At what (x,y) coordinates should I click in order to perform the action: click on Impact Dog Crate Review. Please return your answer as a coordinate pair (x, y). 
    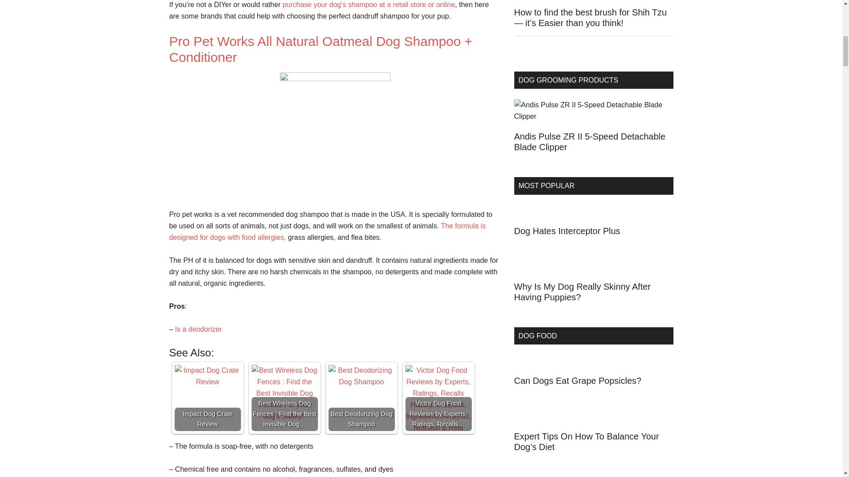
    Looking at the image, I should click on (207, 376).